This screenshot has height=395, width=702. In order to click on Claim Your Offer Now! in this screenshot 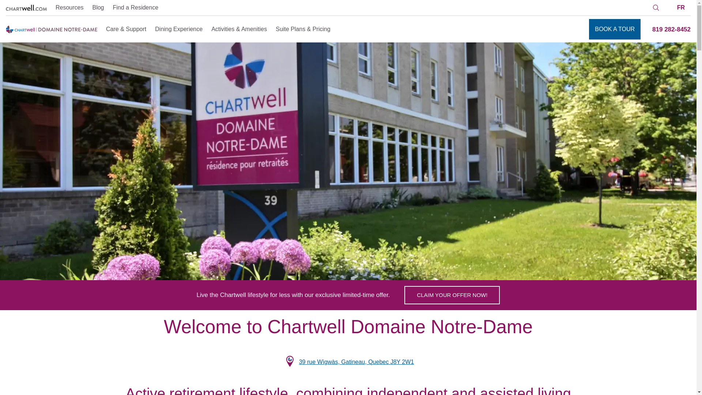, I will do `click(452, 295)`.